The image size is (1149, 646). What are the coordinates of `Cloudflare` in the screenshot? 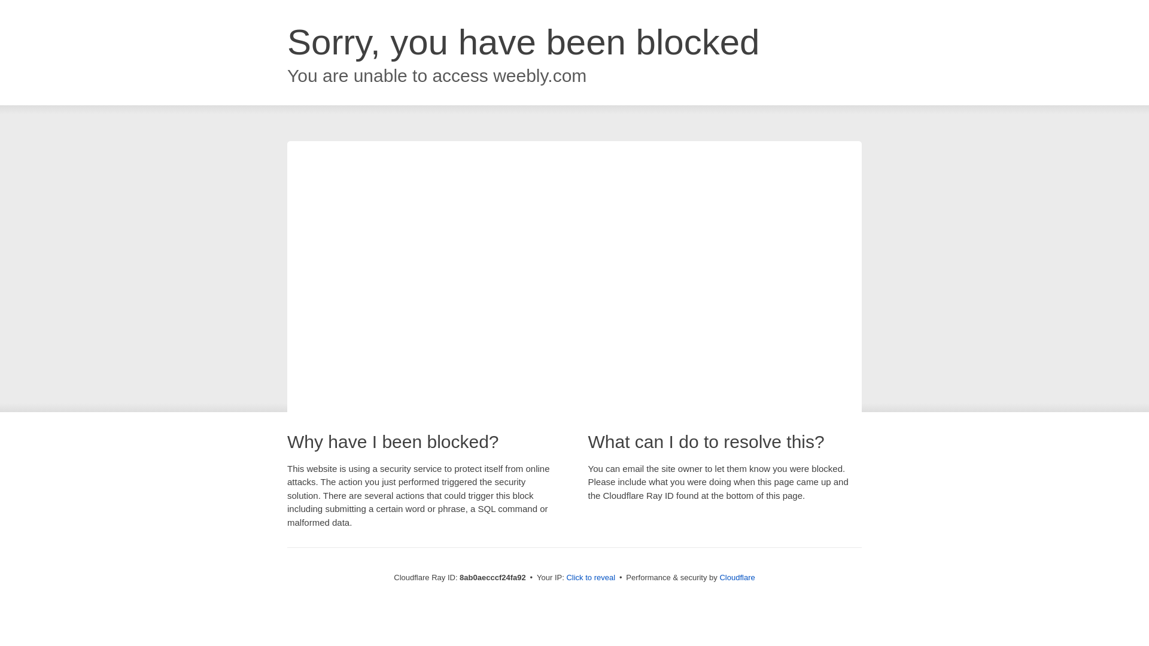 It's located at (737, 577).